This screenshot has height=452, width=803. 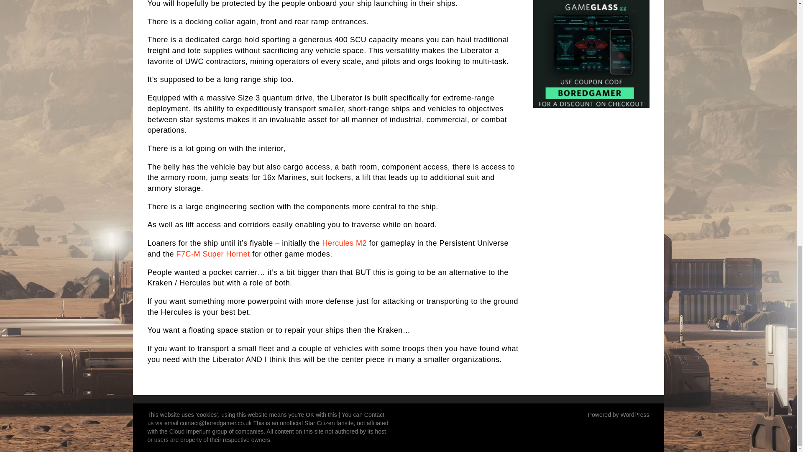 I want to click on Hercules M2, so click(x=344, y=243).